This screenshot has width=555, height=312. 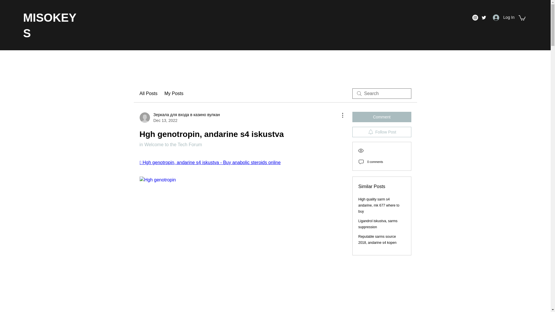 I want to click on My Posts, so click(x=174, y=94).